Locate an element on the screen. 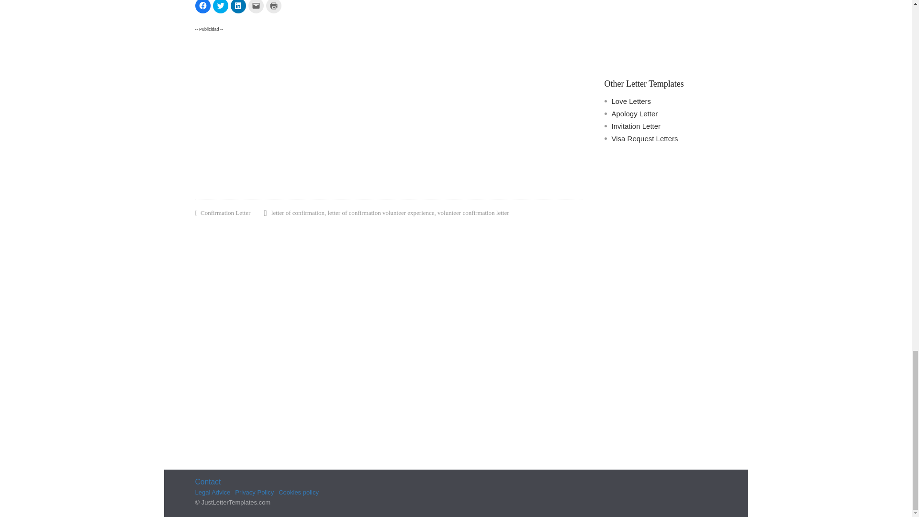  Click to share on LinkedIn is located at coordinates (238, 7).